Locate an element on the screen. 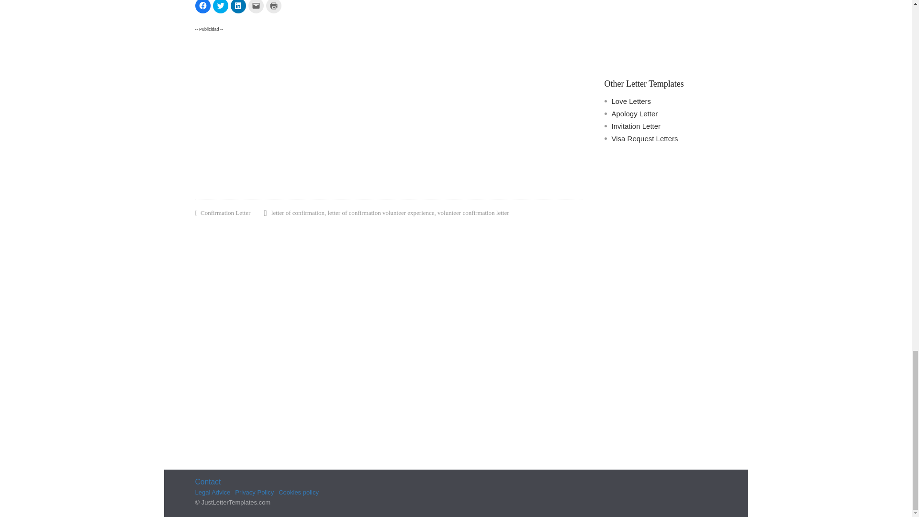  Click to share on LinkedIn is located at coordinates (238, 7).